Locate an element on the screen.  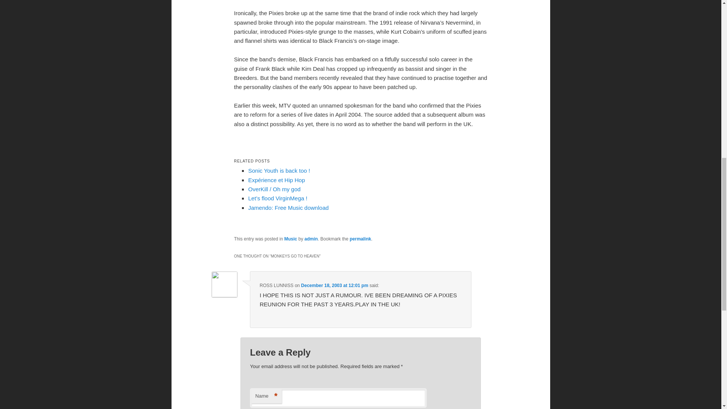
Music is located at coordinates (291, 239).